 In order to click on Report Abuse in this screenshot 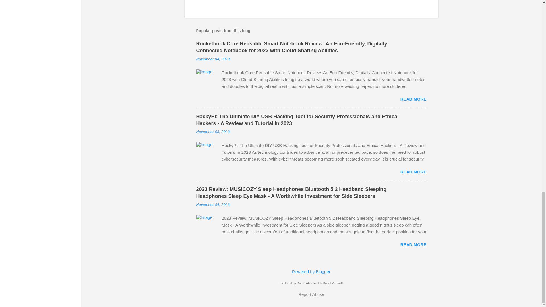, I will do `click(311, 294)`.